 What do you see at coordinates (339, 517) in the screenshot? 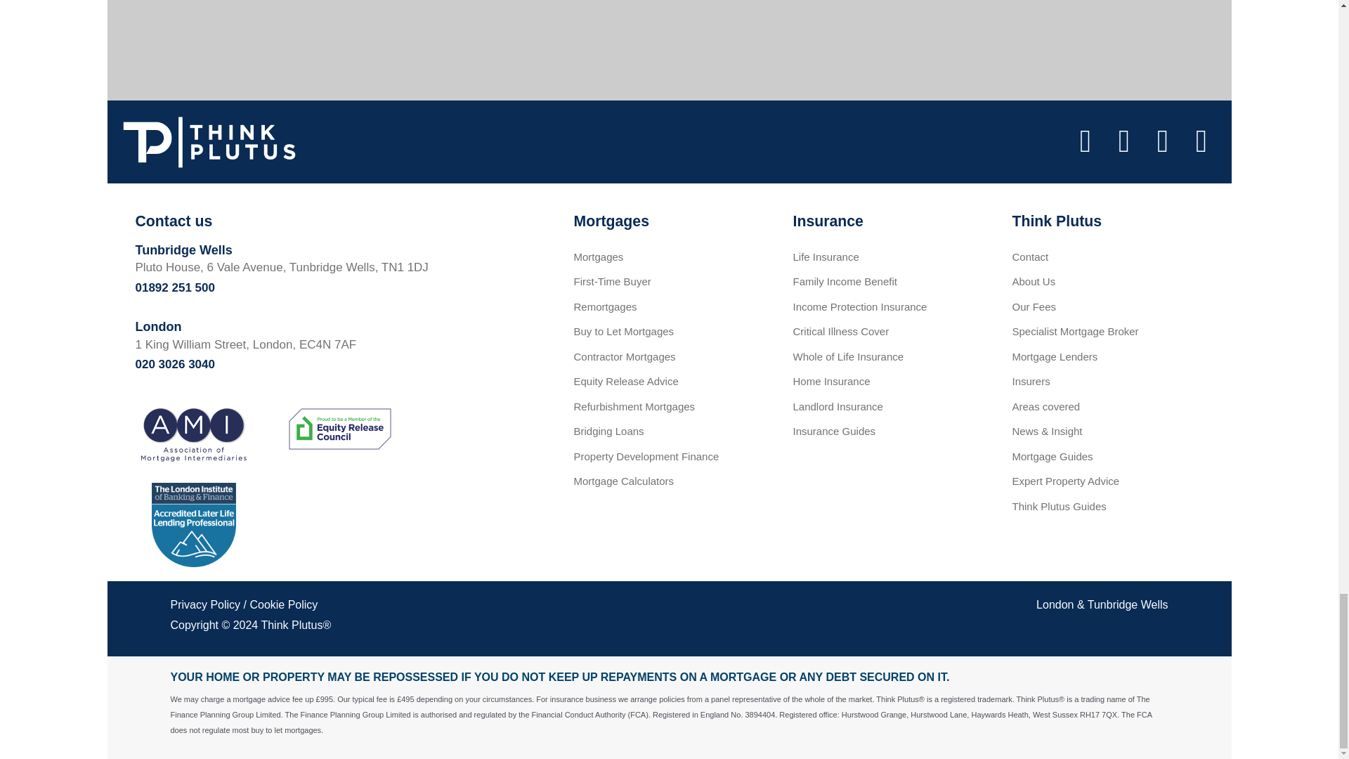
I see `member society of mortgage professionals` at bounding box center [339, 517].